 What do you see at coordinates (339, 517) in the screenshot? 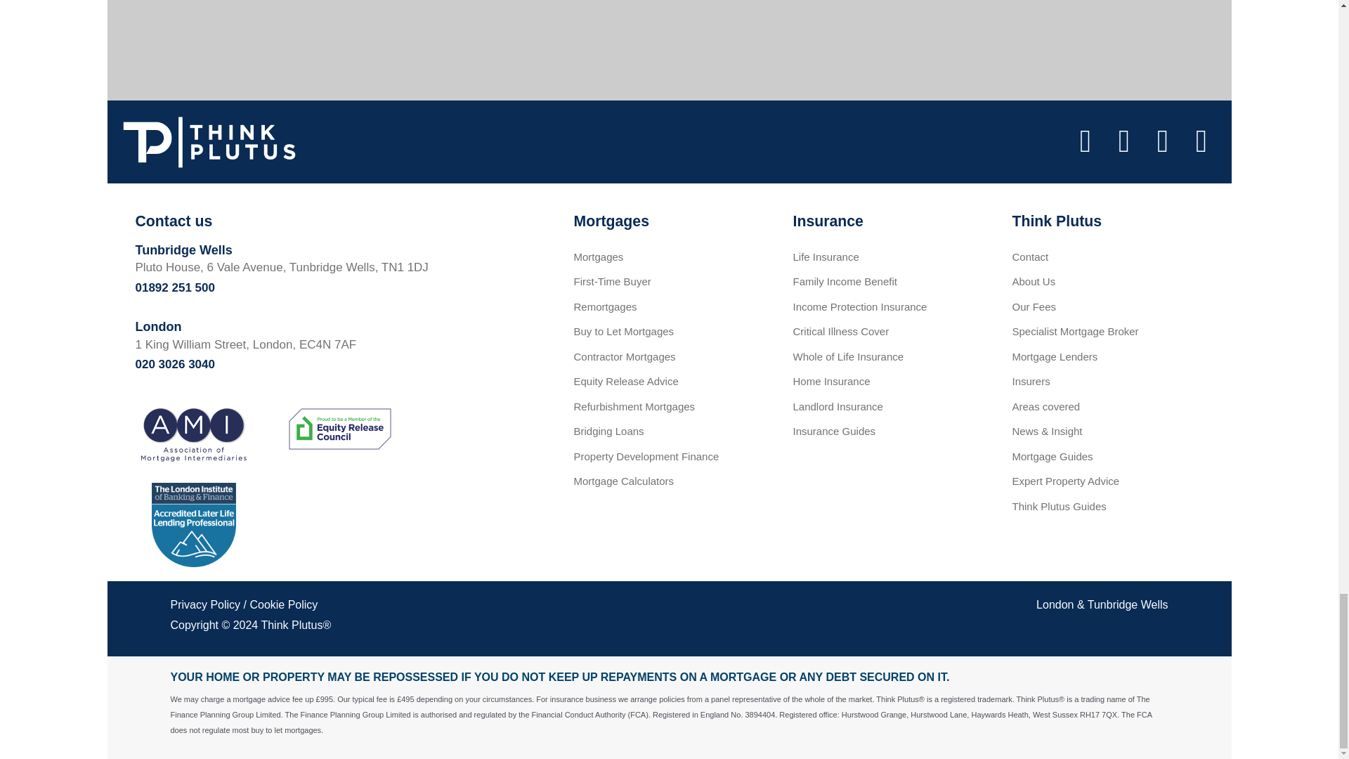
I see `member society of mortgage professionals` at bounding box center [339, 517].